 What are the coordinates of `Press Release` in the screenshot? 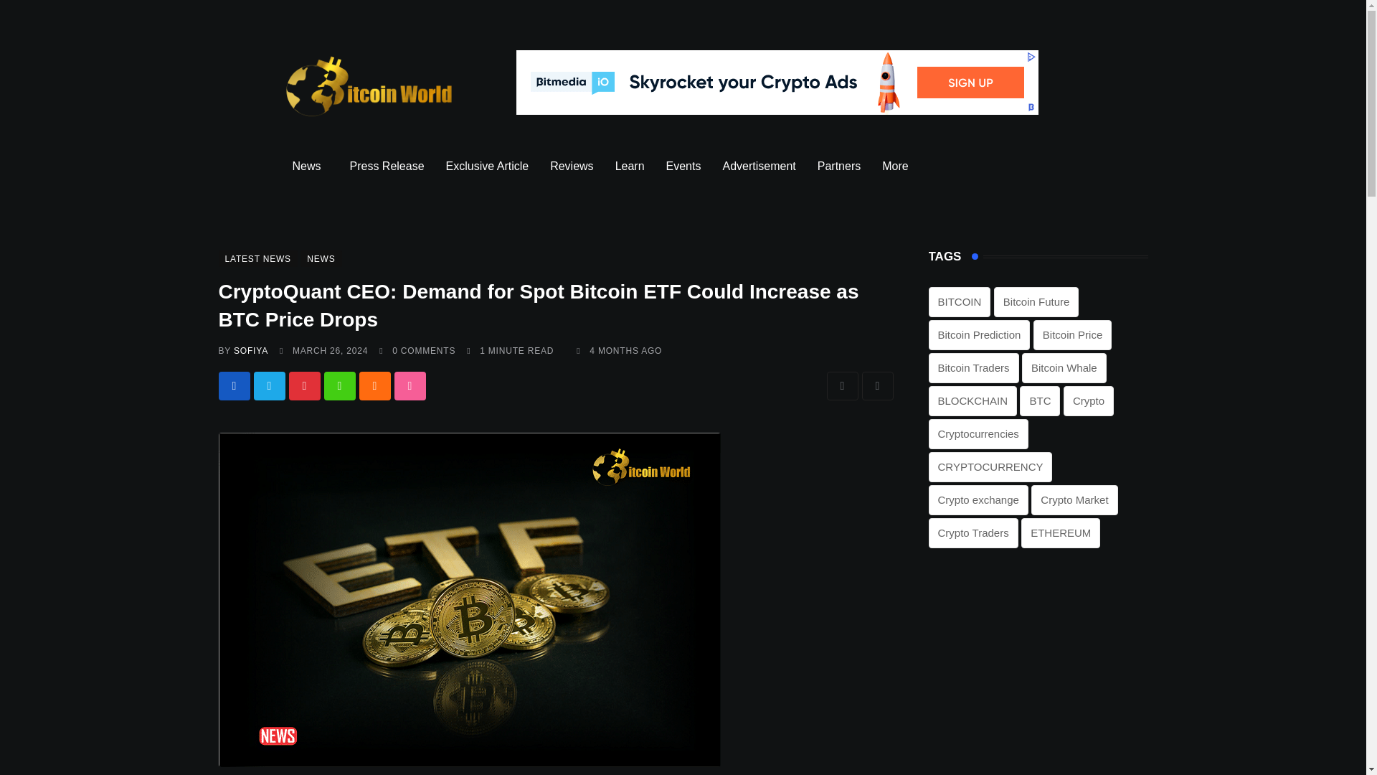 It's located at (387, 166).